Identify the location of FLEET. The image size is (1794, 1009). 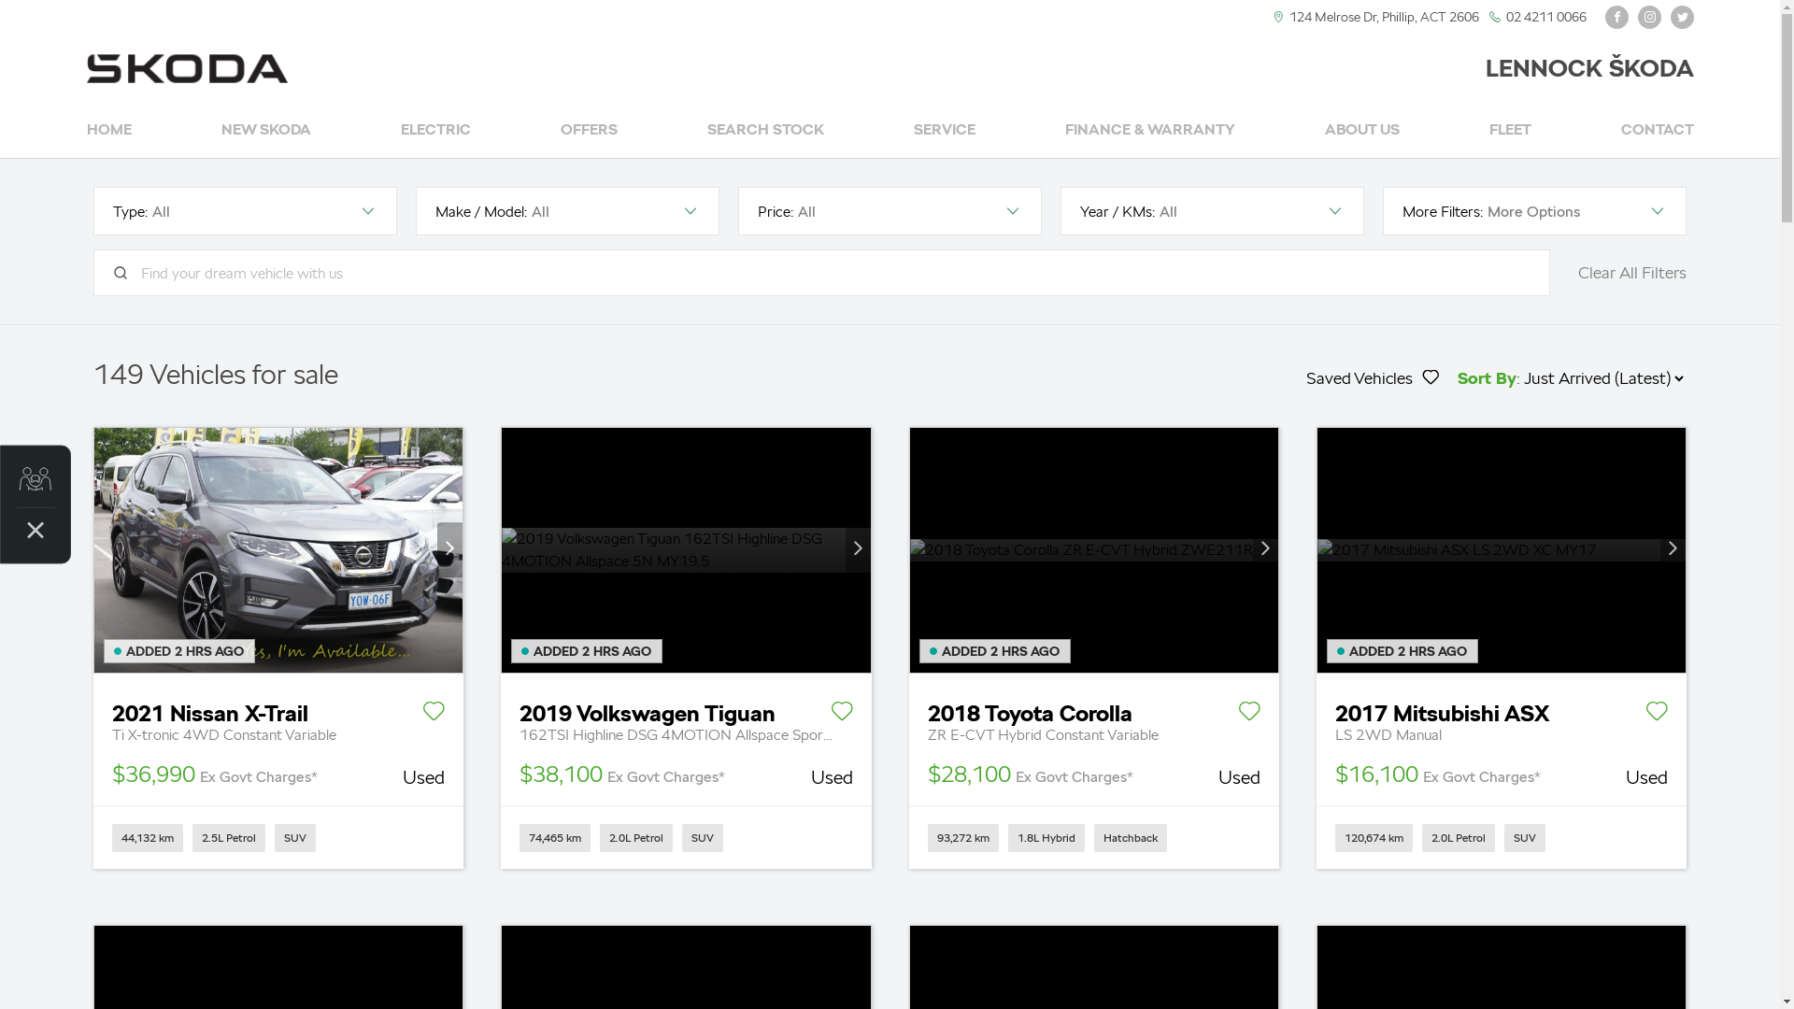
(1510, 131).